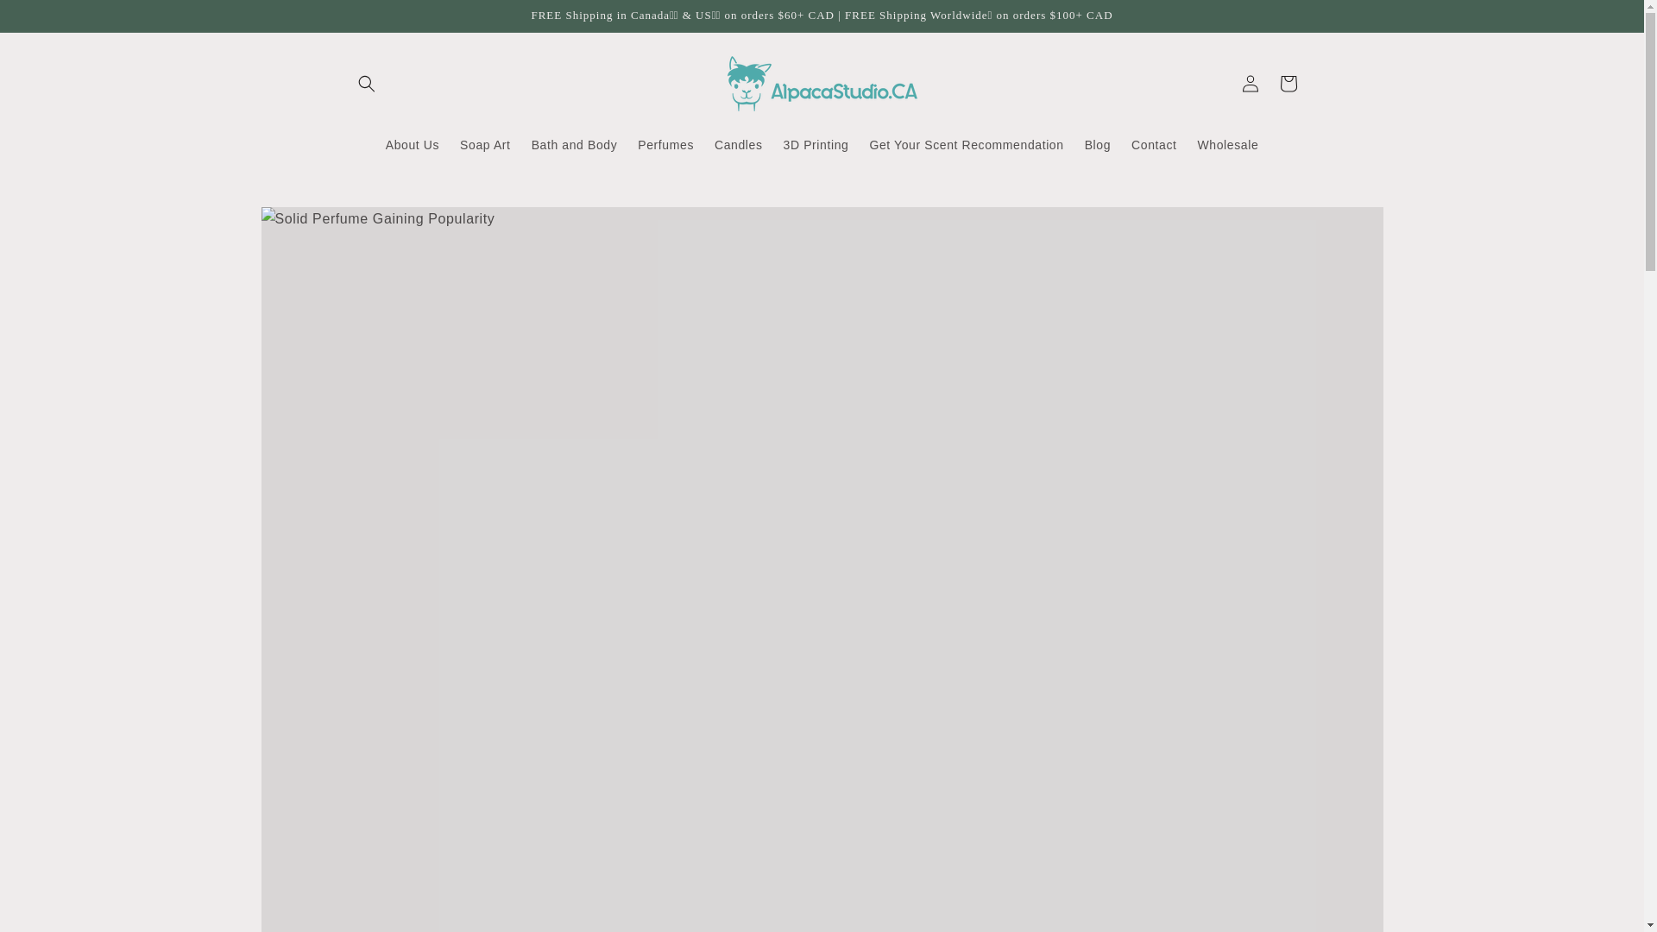 Image resolution: width=1657 pixels, height=932 pixels. Describe the element at coordinates (1228, 145) in the screenshot. I see `Wholesale` at that location.